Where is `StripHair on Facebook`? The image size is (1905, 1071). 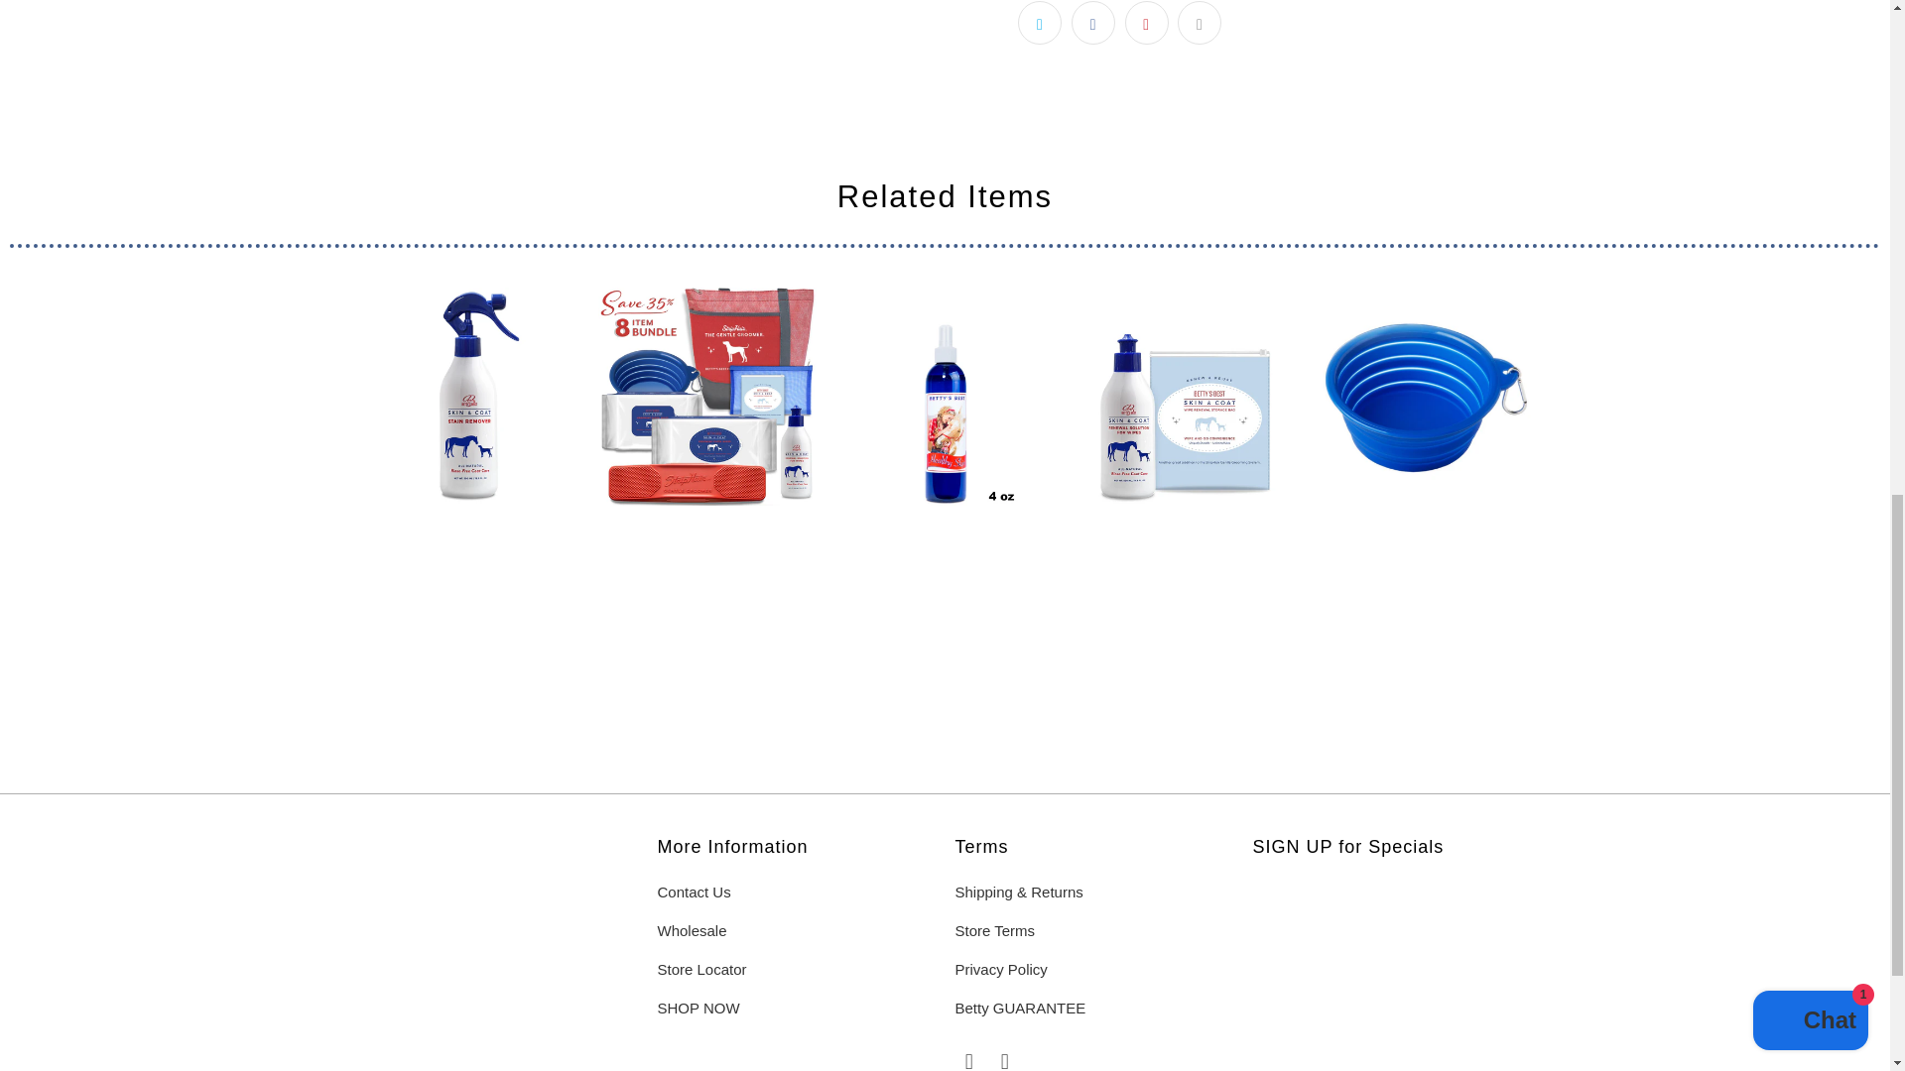 StripHair on Facebook is located at coordinates (968, 1061).